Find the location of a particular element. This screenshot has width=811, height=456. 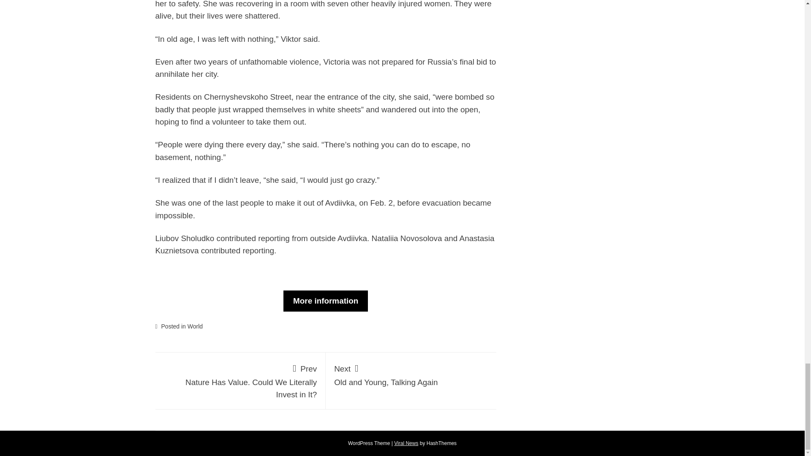

Viral News is located at coordinates (411, 373).